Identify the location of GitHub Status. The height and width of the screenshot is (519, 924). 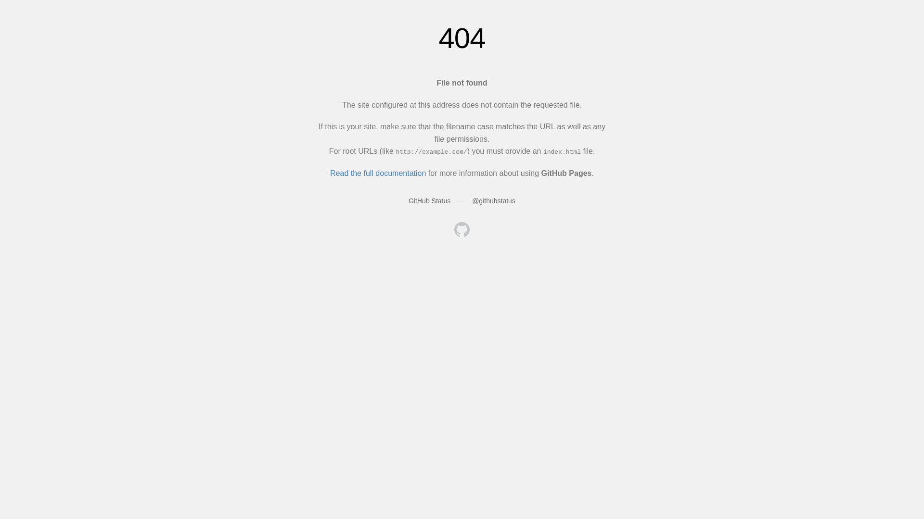
(429, 201).